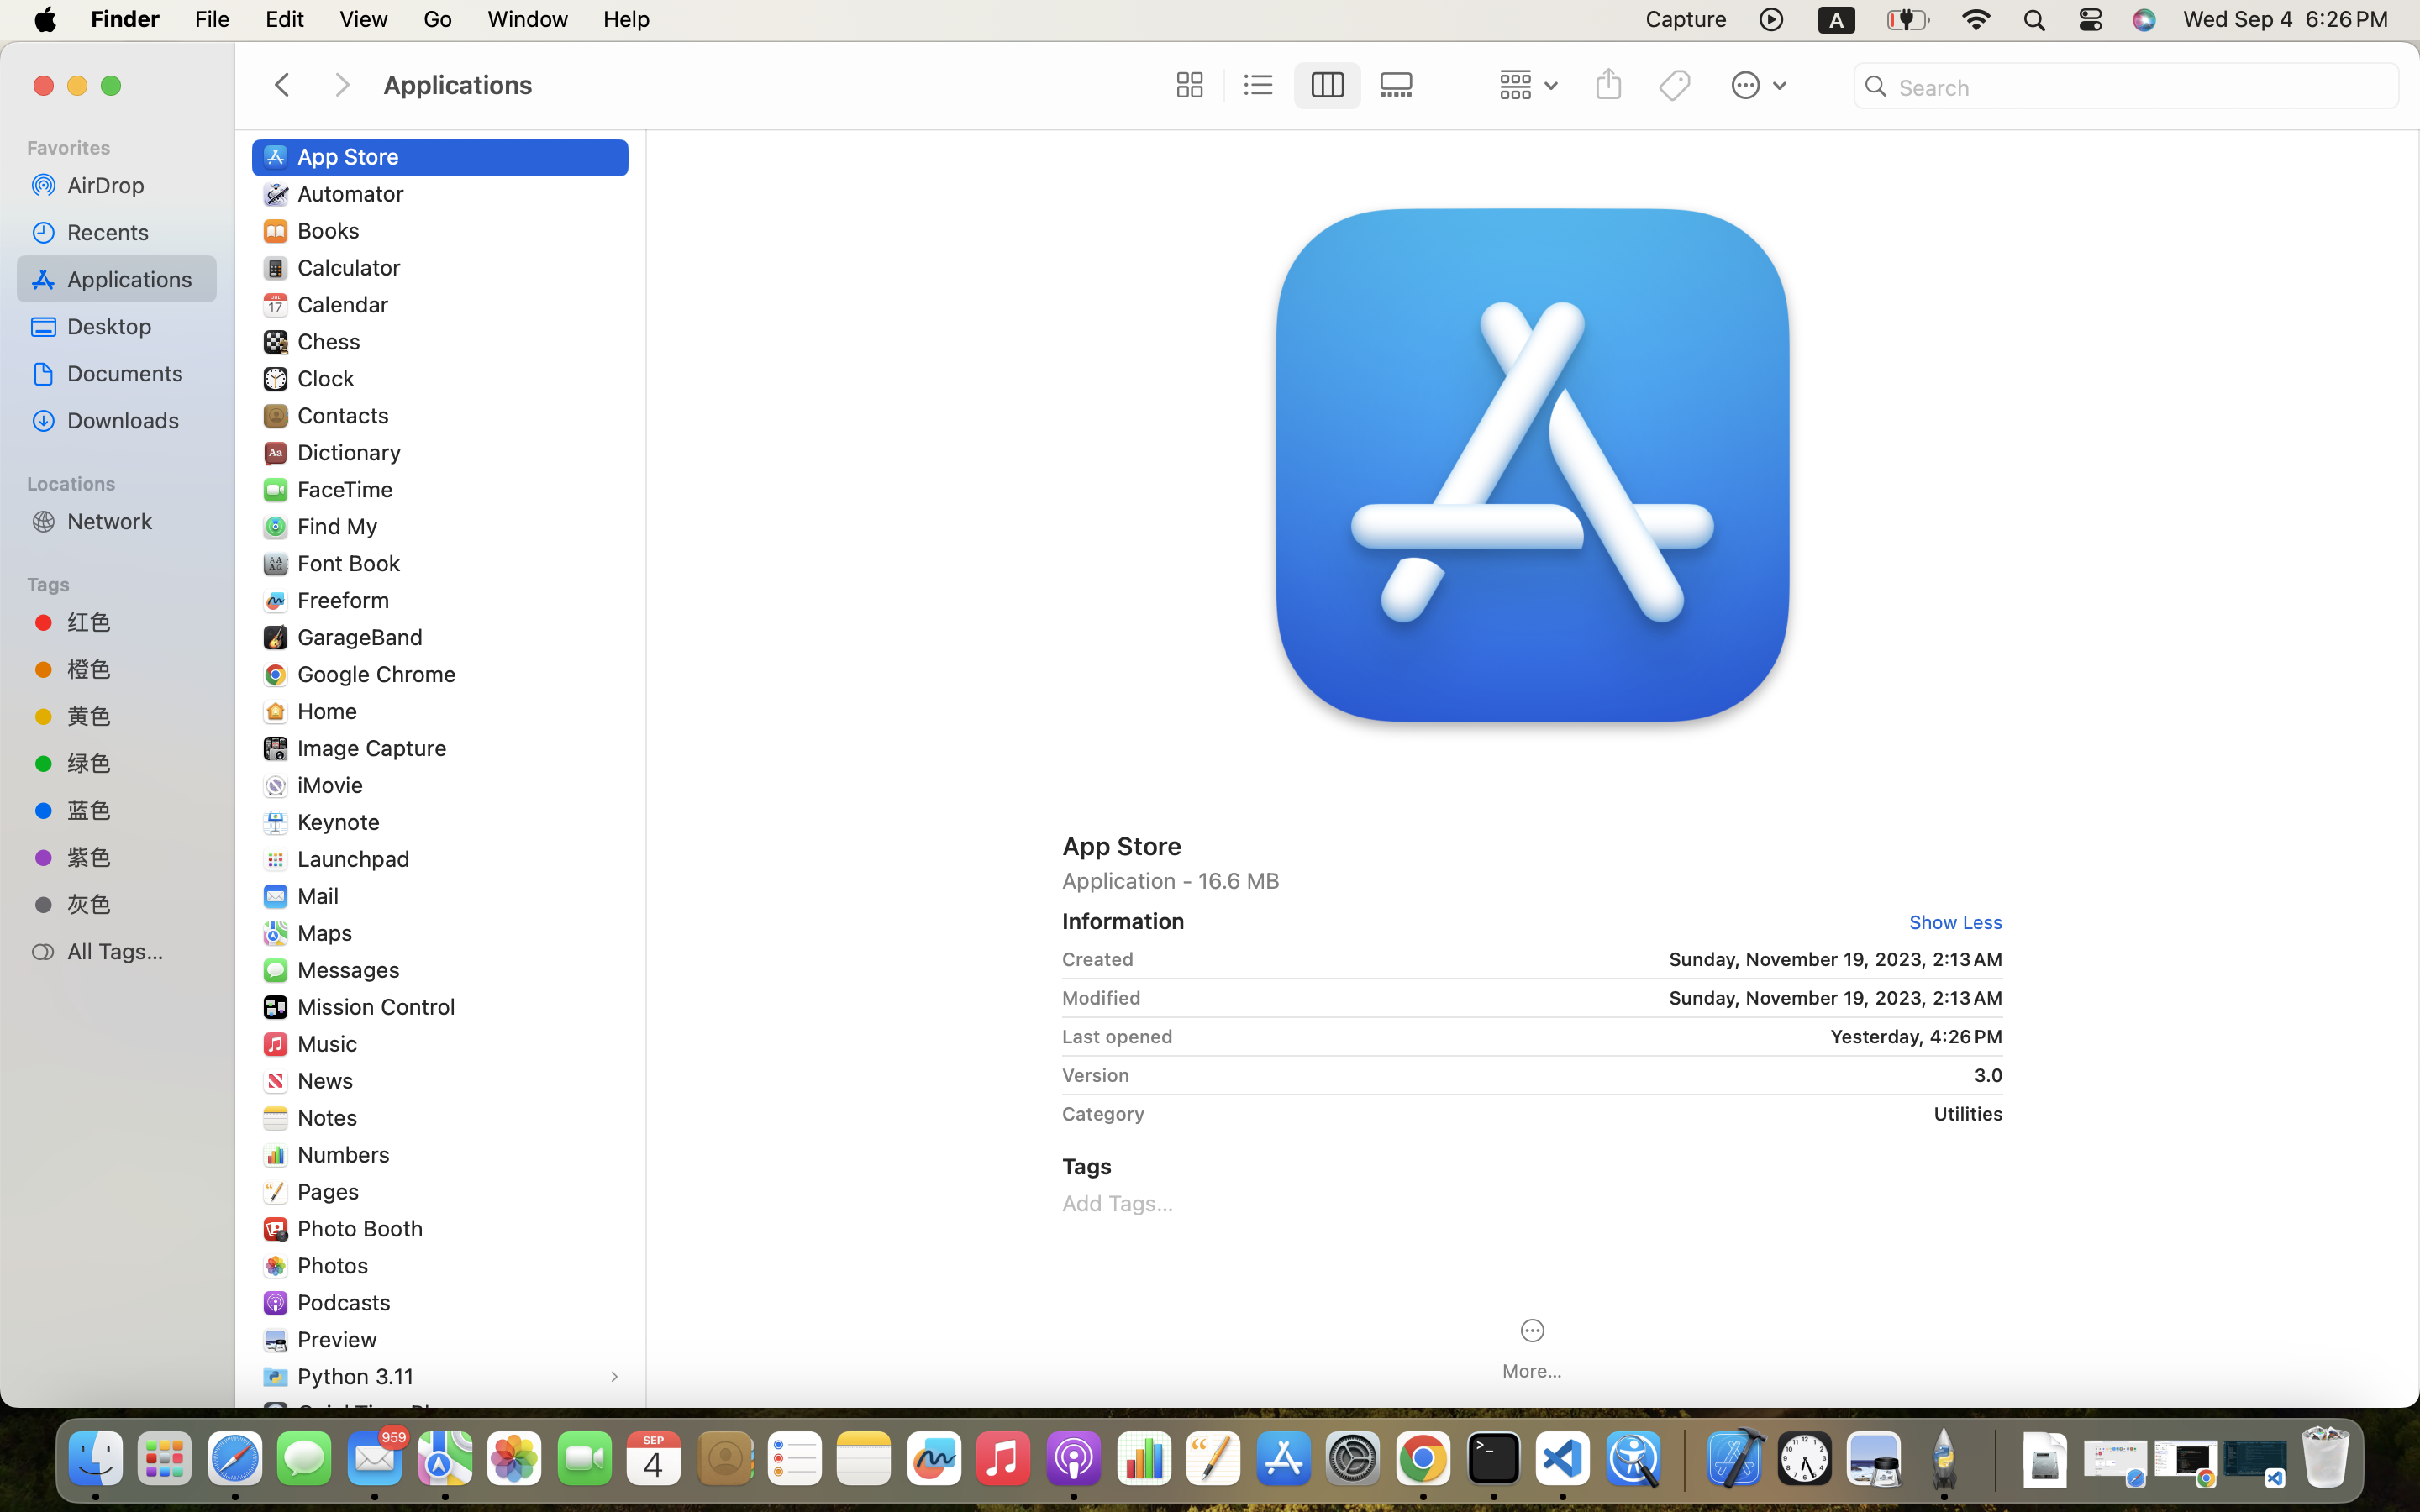 This screenshot has height=1512, width=2420. Describe the element at coordinates (127, 145) in the screenshot. I see `Favorites` at that location.